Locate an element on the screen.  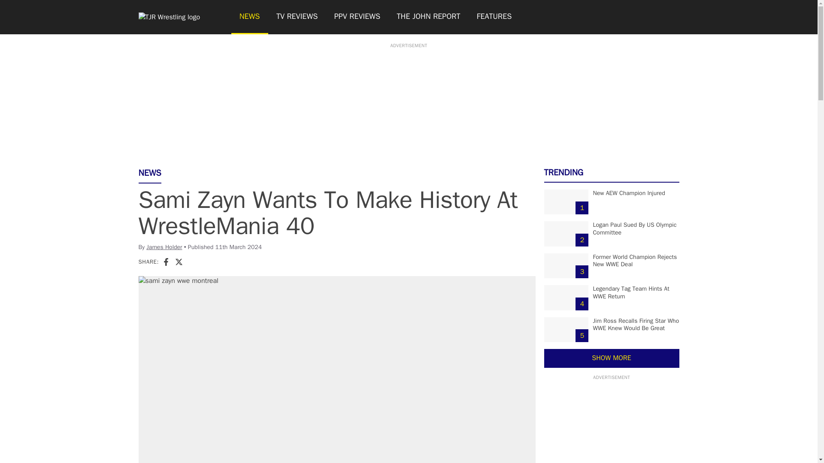
NEWS is located at coordinates (249, 17).